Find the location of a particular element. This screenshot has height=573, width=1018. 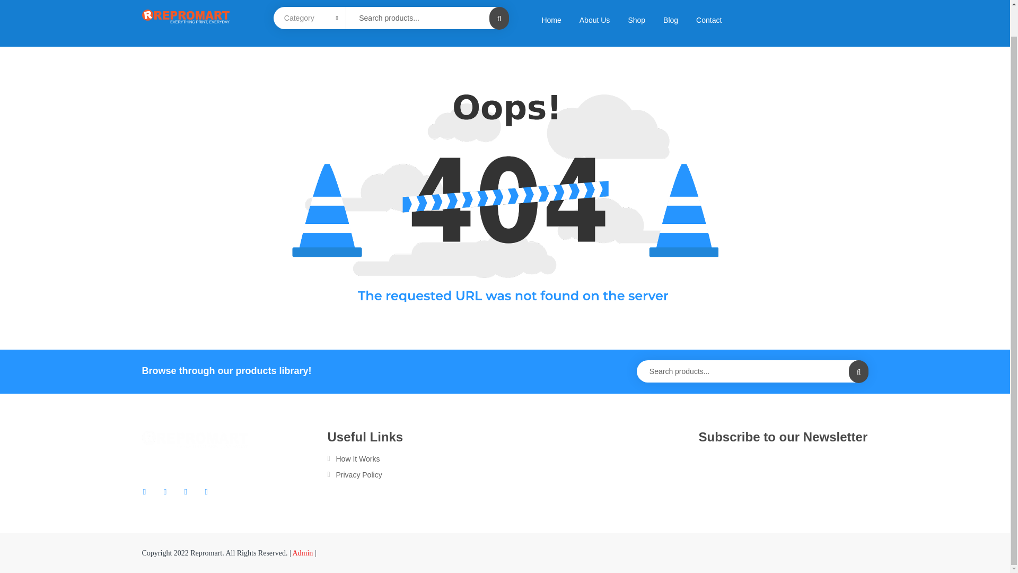

Admin is located at coordinates (302, 553).